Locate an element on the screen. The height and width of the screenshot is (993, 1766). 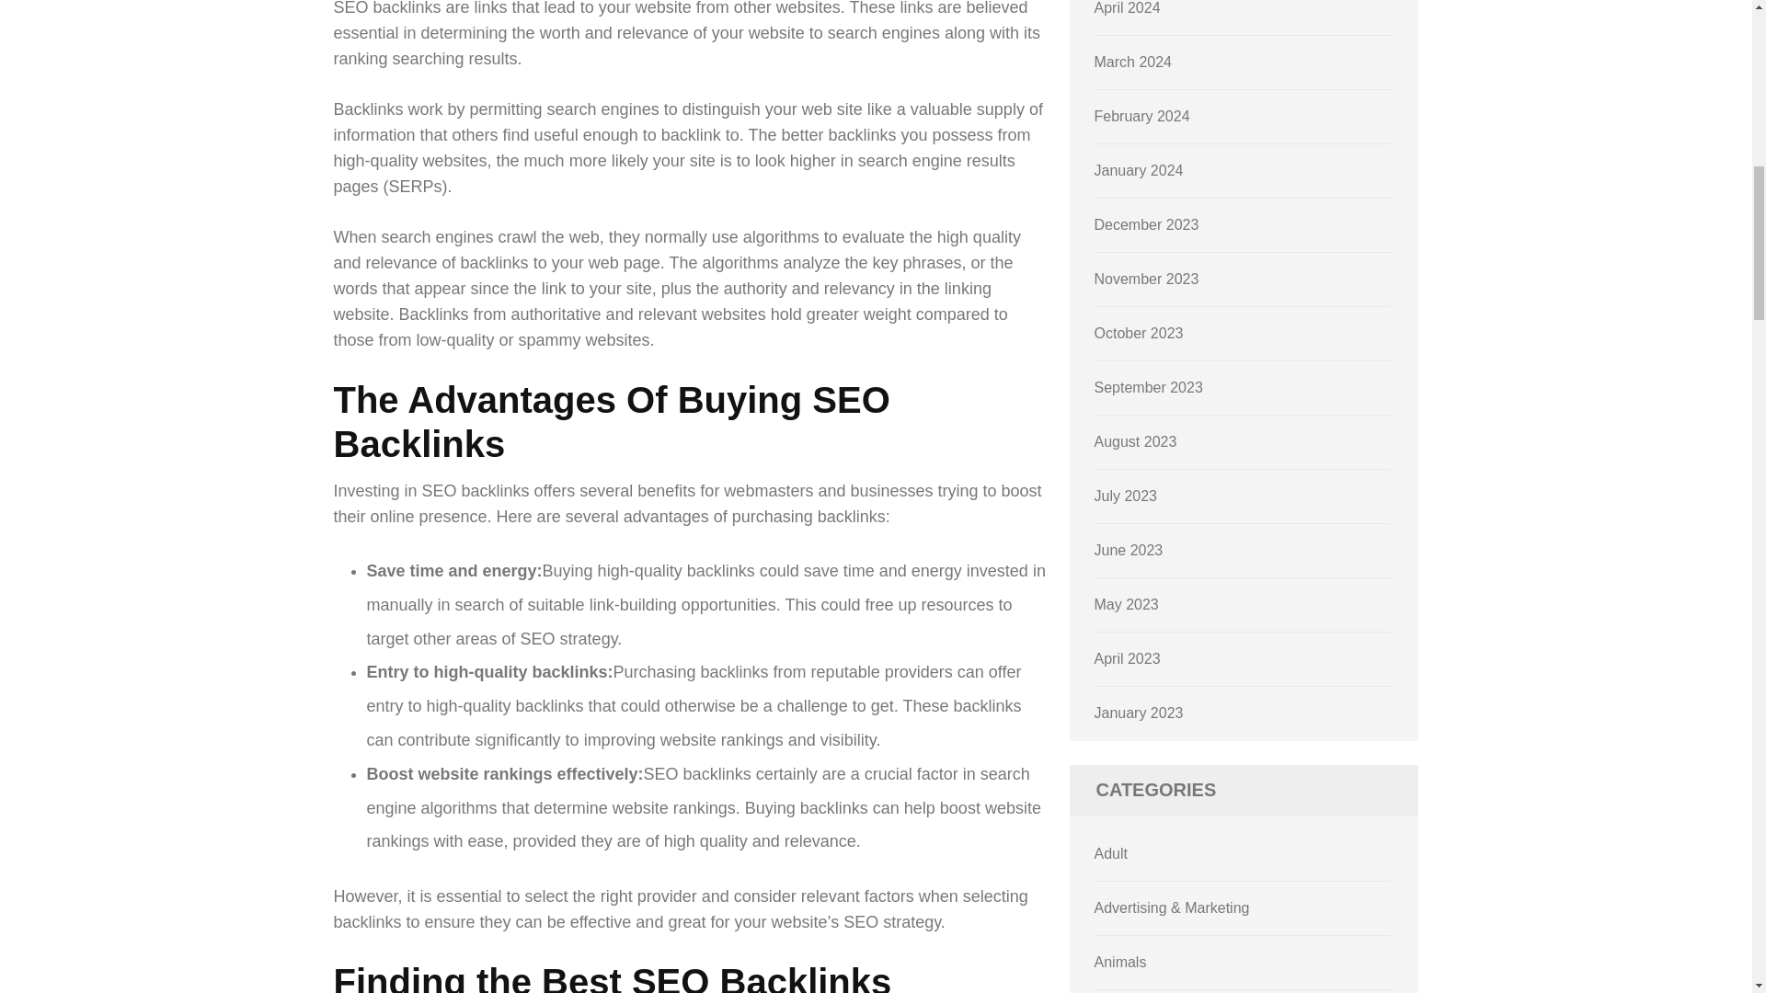
February 2024 is located at coordinates (1142, 116).